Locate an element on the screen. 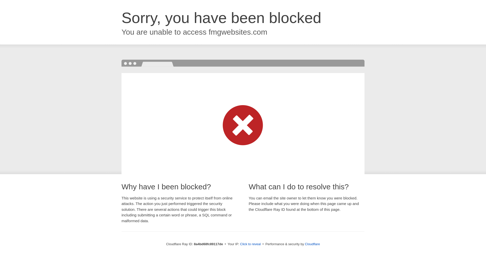 Image resolution: width=486 pixels, height=273 pixels. Cloudflare is located at coordinates (312, 244).